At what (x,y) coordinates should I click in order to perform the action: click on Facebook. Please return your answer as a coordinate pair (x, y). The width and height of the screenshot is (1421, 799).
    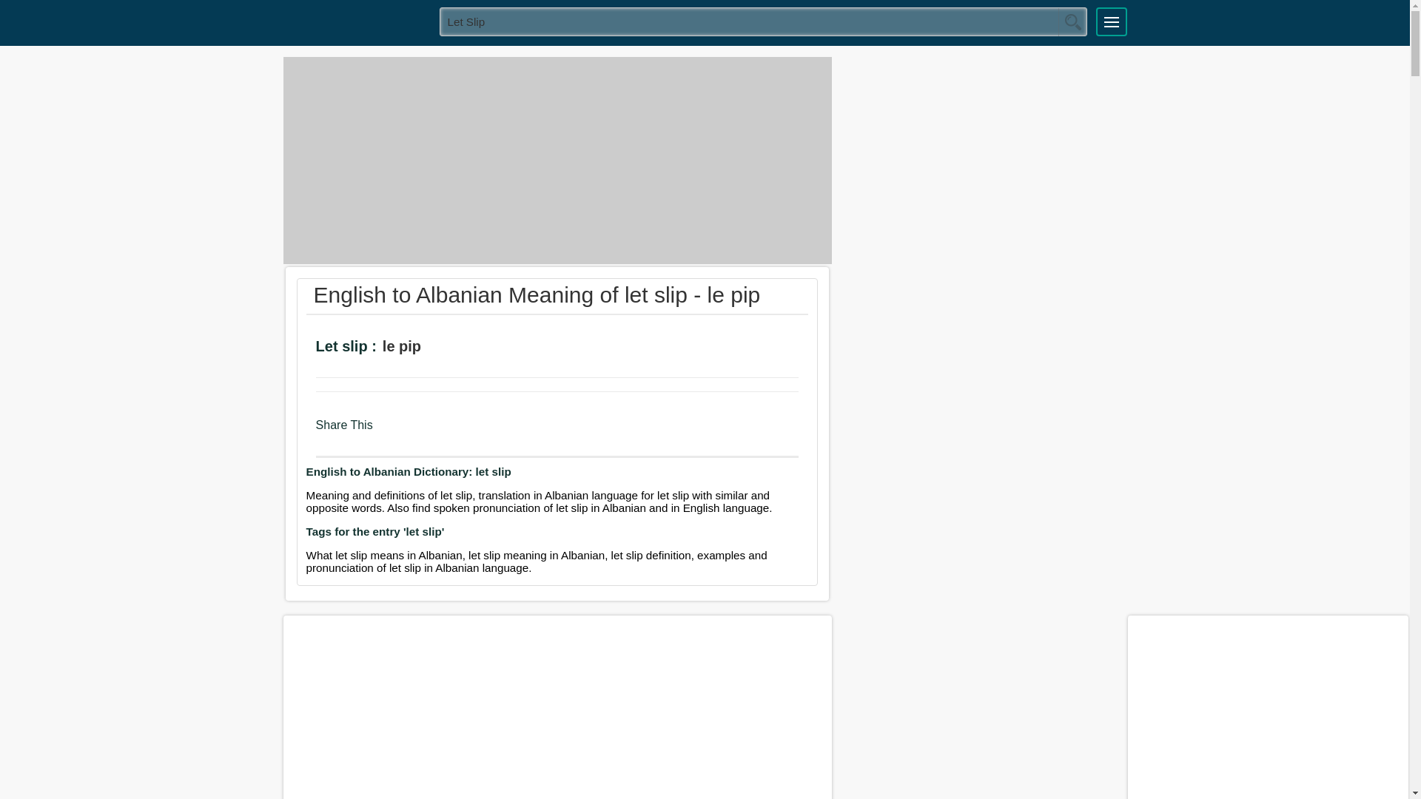
    Looking at the image, I should click on (389, 432).